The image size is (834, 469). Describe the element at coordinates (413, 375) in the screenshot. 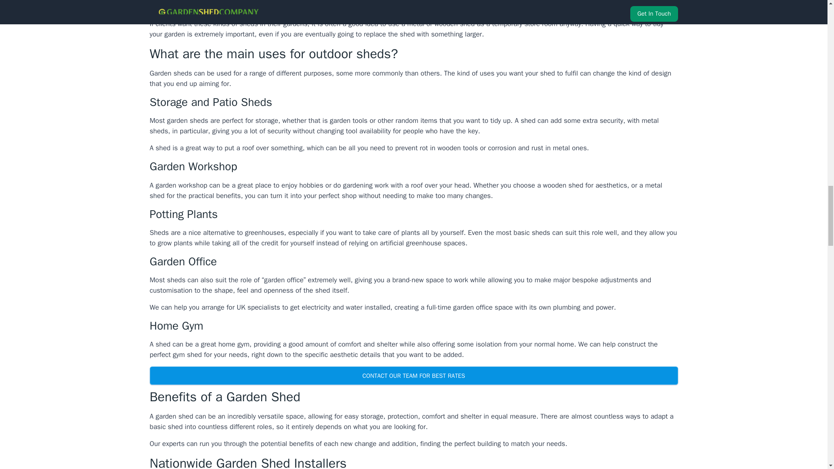

I see `CONTACT OUR TEAM FOR BEST RATES` at that location.